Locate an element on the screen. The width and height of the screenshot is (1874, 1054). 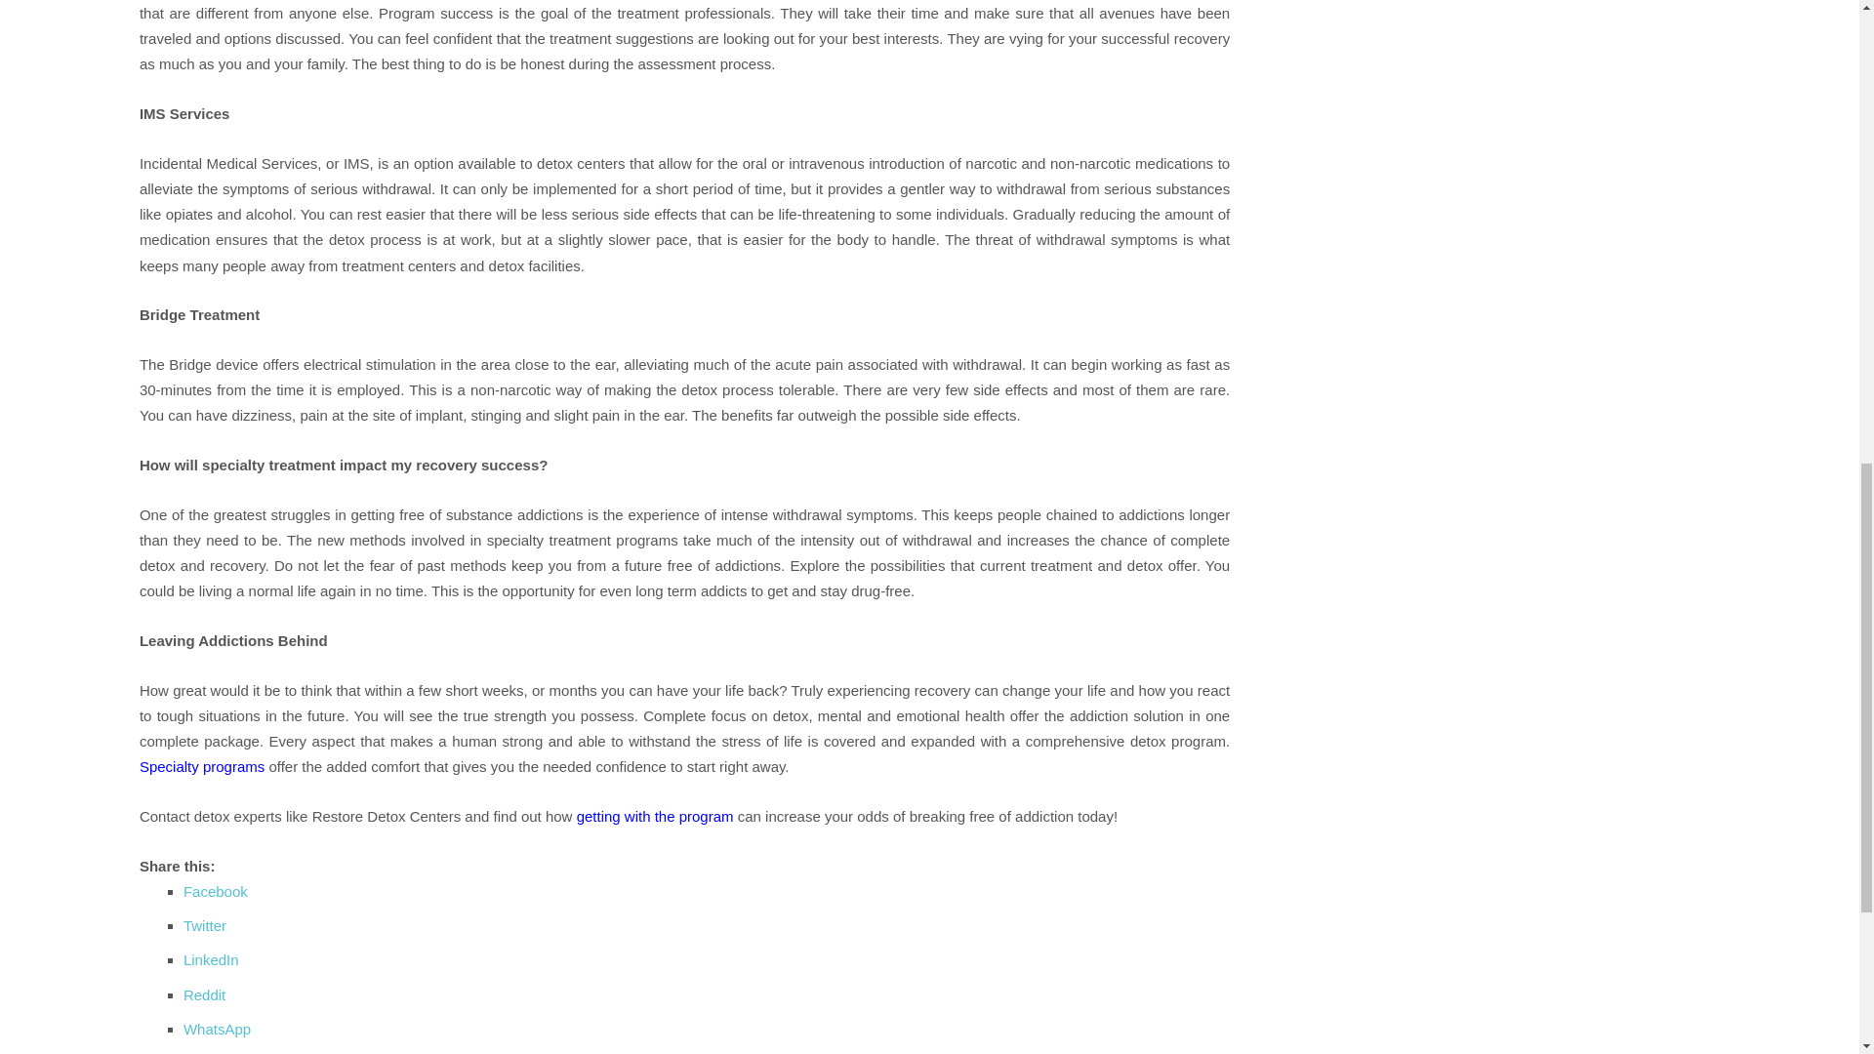
Click to share on Twitter is located at coordinates (205, 925).